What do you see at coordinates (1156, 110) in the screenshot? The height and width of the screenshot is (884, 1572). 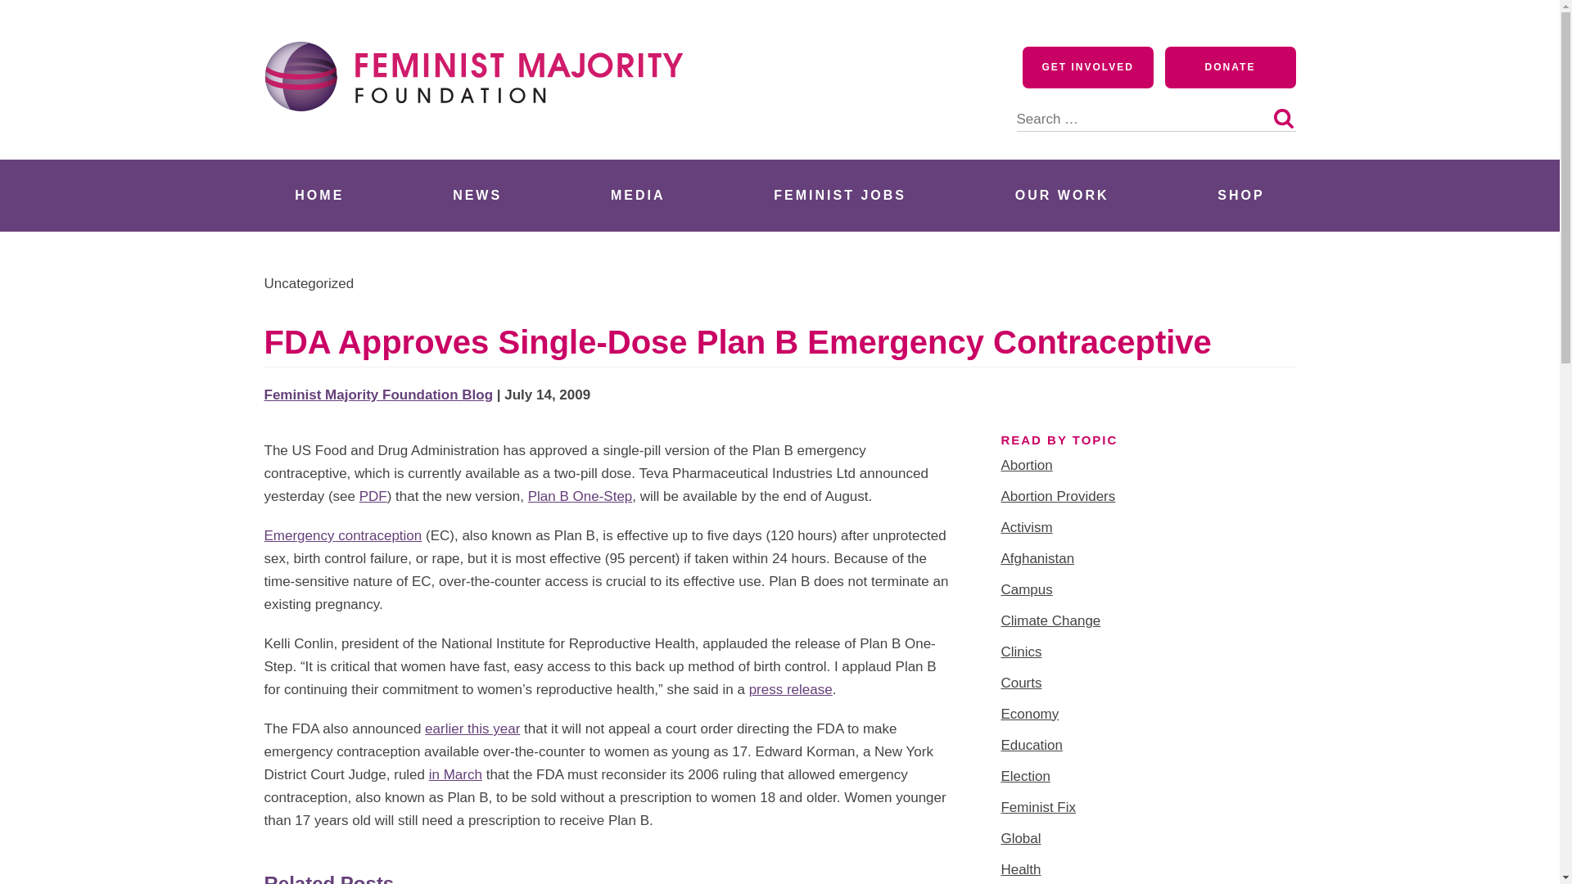 I see `Search for:` at bounding box center [1156, 110].